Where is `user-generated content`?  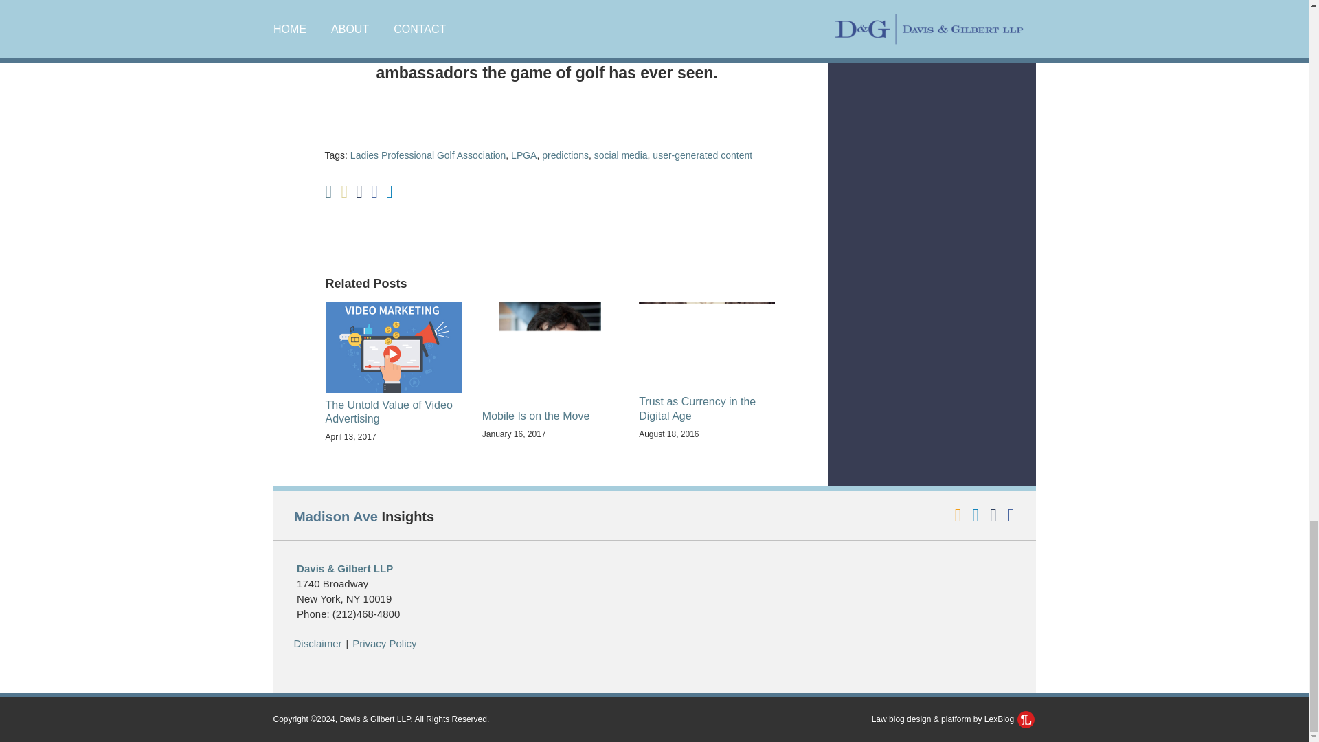
user-generated content is located at coordinates (702, 155).